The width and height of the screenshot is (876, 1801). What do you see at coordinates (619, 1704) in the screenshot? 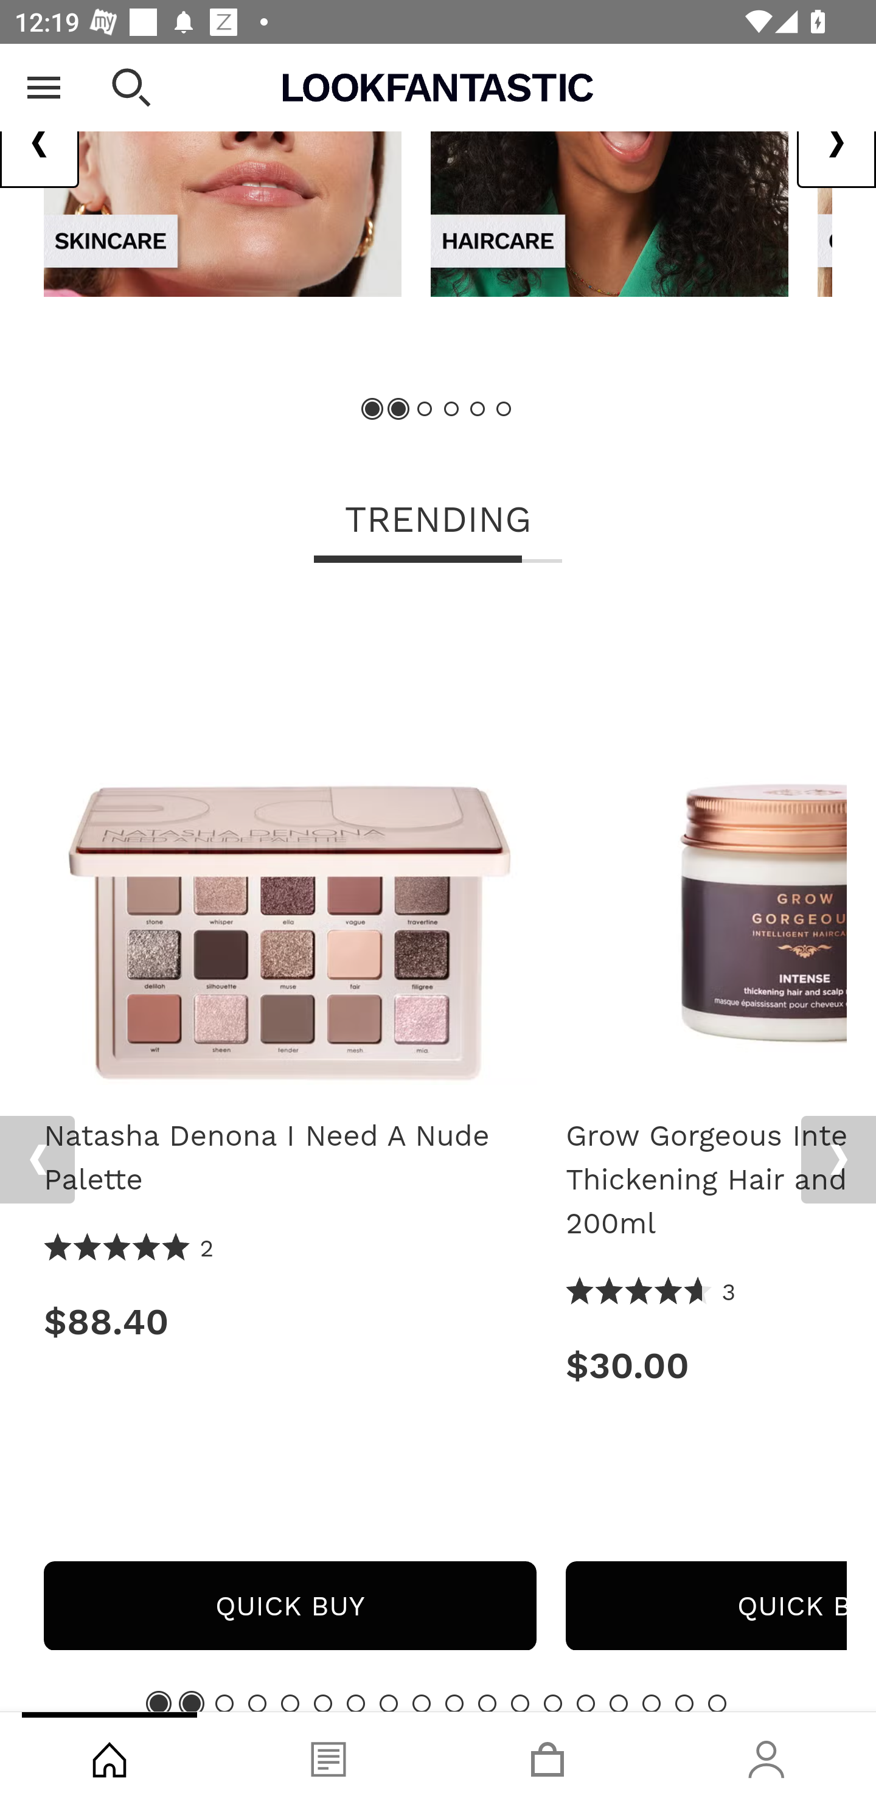
I see `Slide 15` at bounding box center [619, 1704].